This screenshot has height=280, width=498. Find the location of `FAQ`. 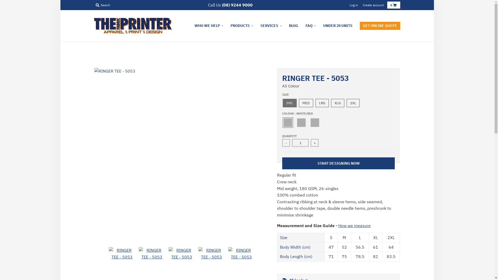

FAQ is located at coordinates (310, 26).